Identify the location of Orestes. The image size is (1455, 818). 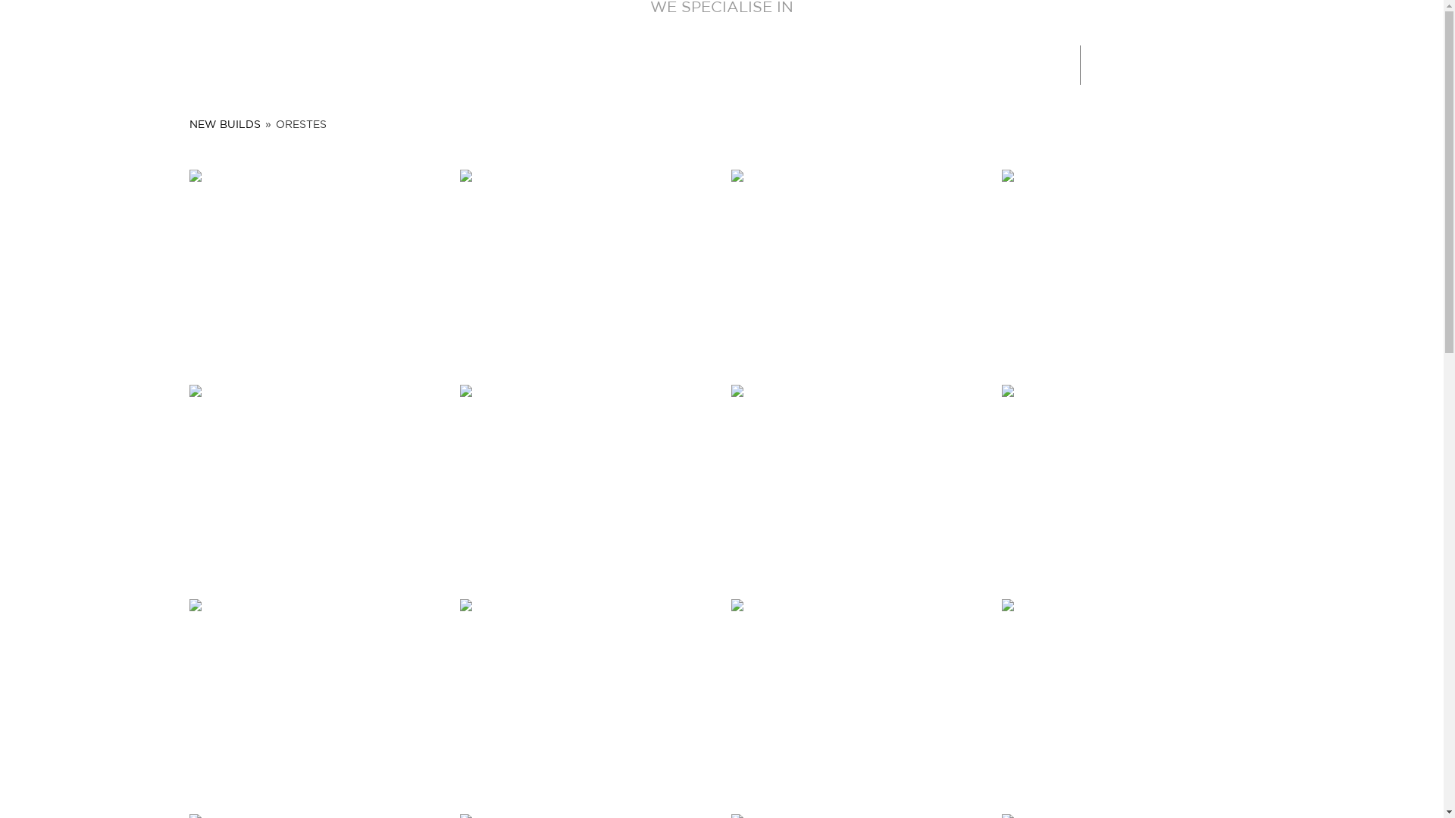
(1128, 483).